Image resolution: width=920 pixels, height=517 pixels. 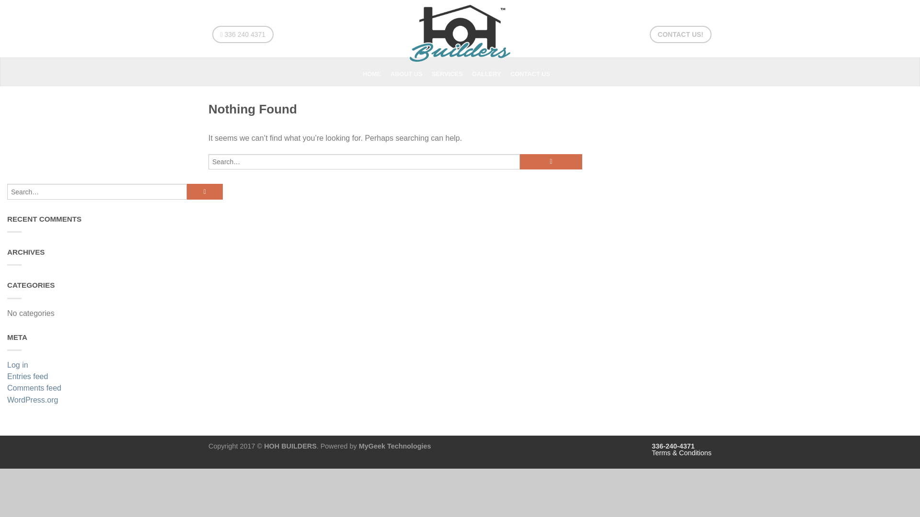 What do you see at coordinates (115, 377) in the screenshot?
I see `Entries feed` at bounding box center [115, 377].